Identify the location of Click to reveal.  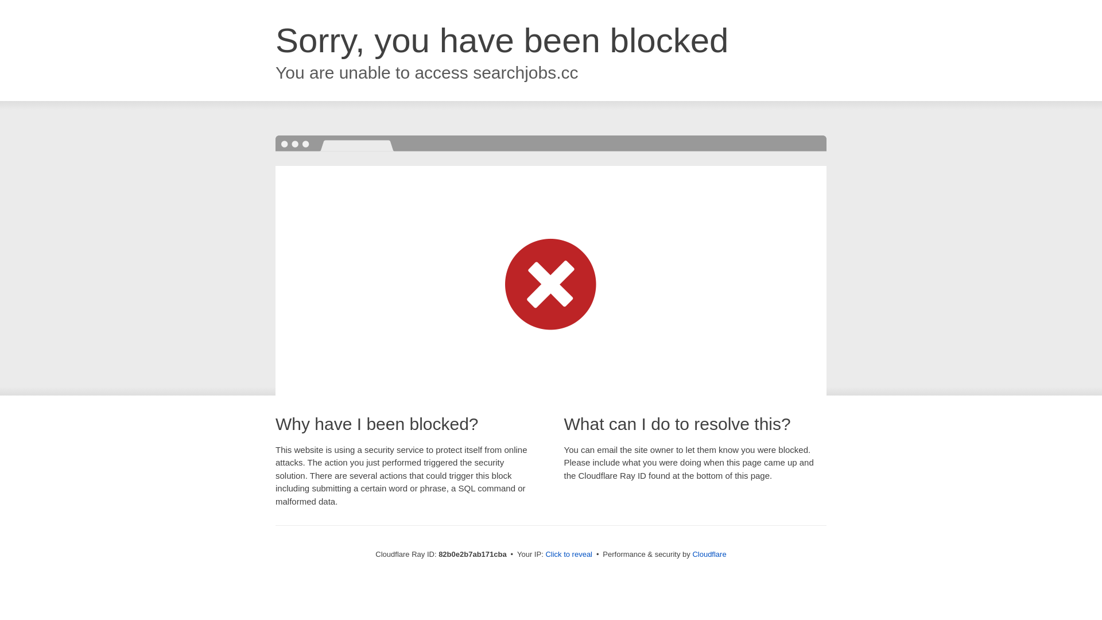
(569, 555).